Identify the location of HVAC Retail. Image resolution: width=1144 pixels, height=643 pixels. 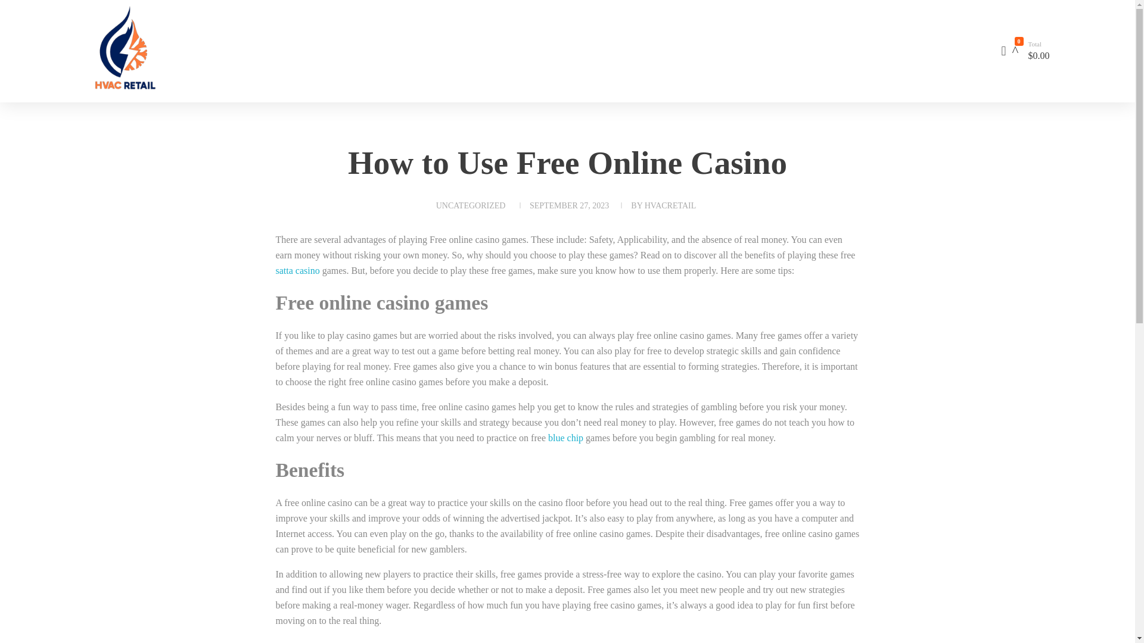
(116, 99).